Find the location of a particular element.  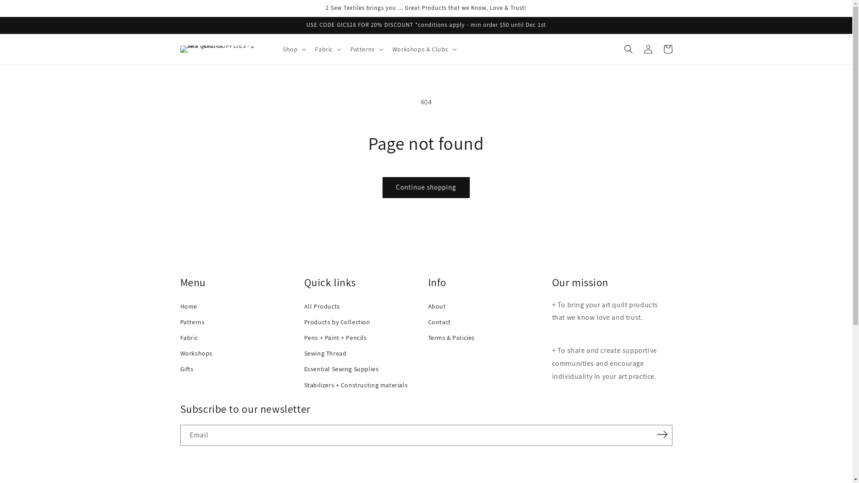

Essential Sewing Supplies is located at coordinates (364, 369).